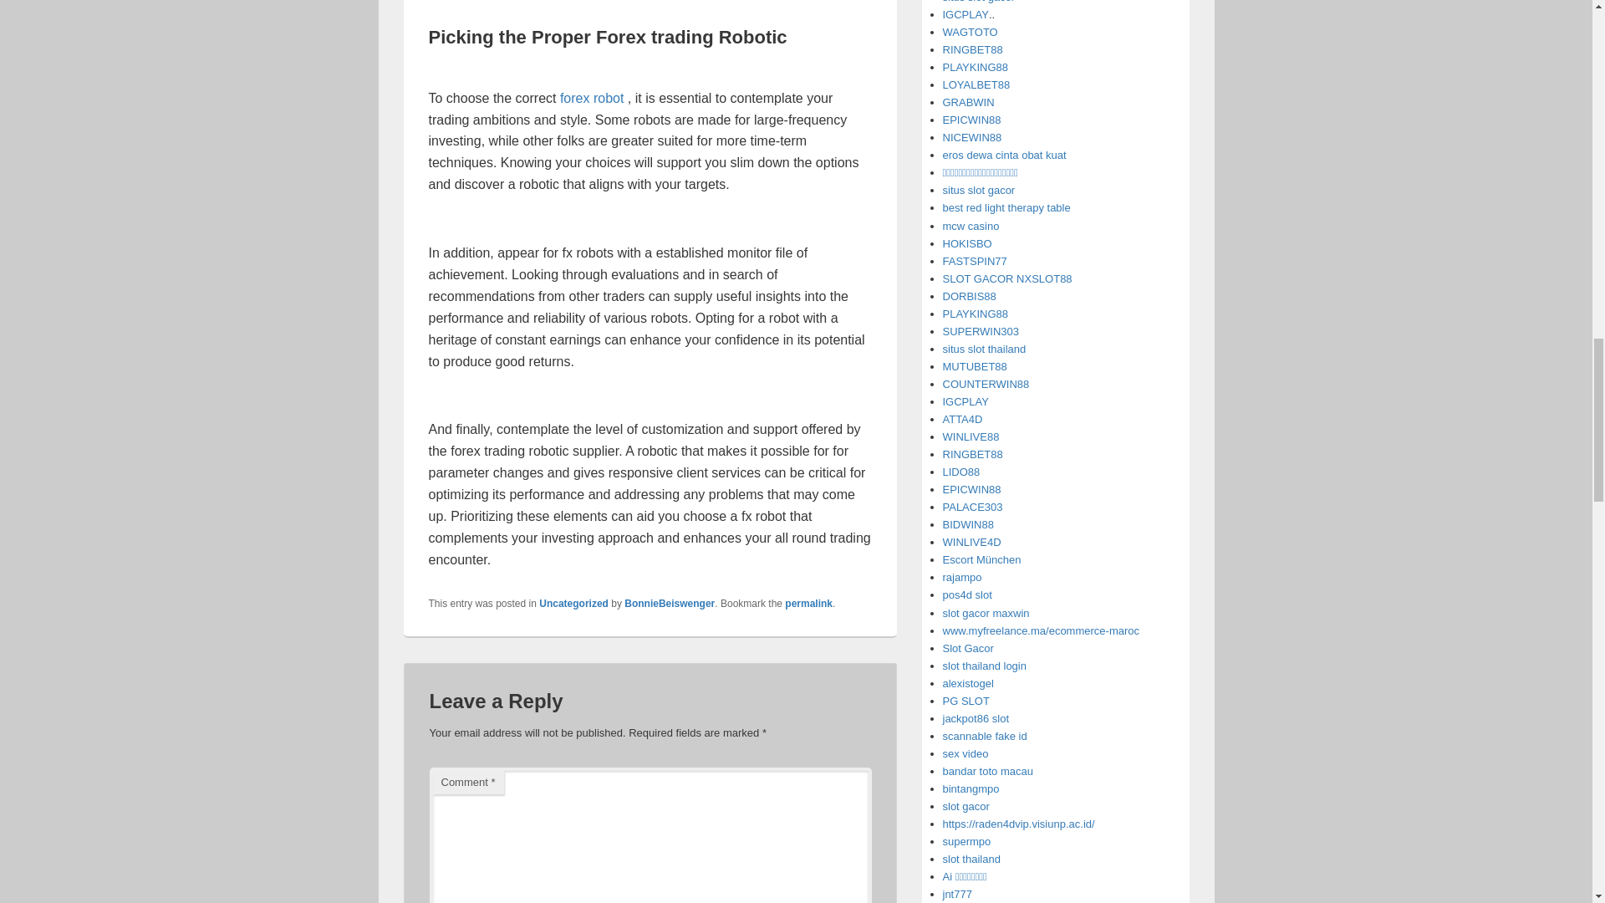 This screenshot has height=903, width=1605. I want to click on BonnieBeiswenger, so click(669, 604).